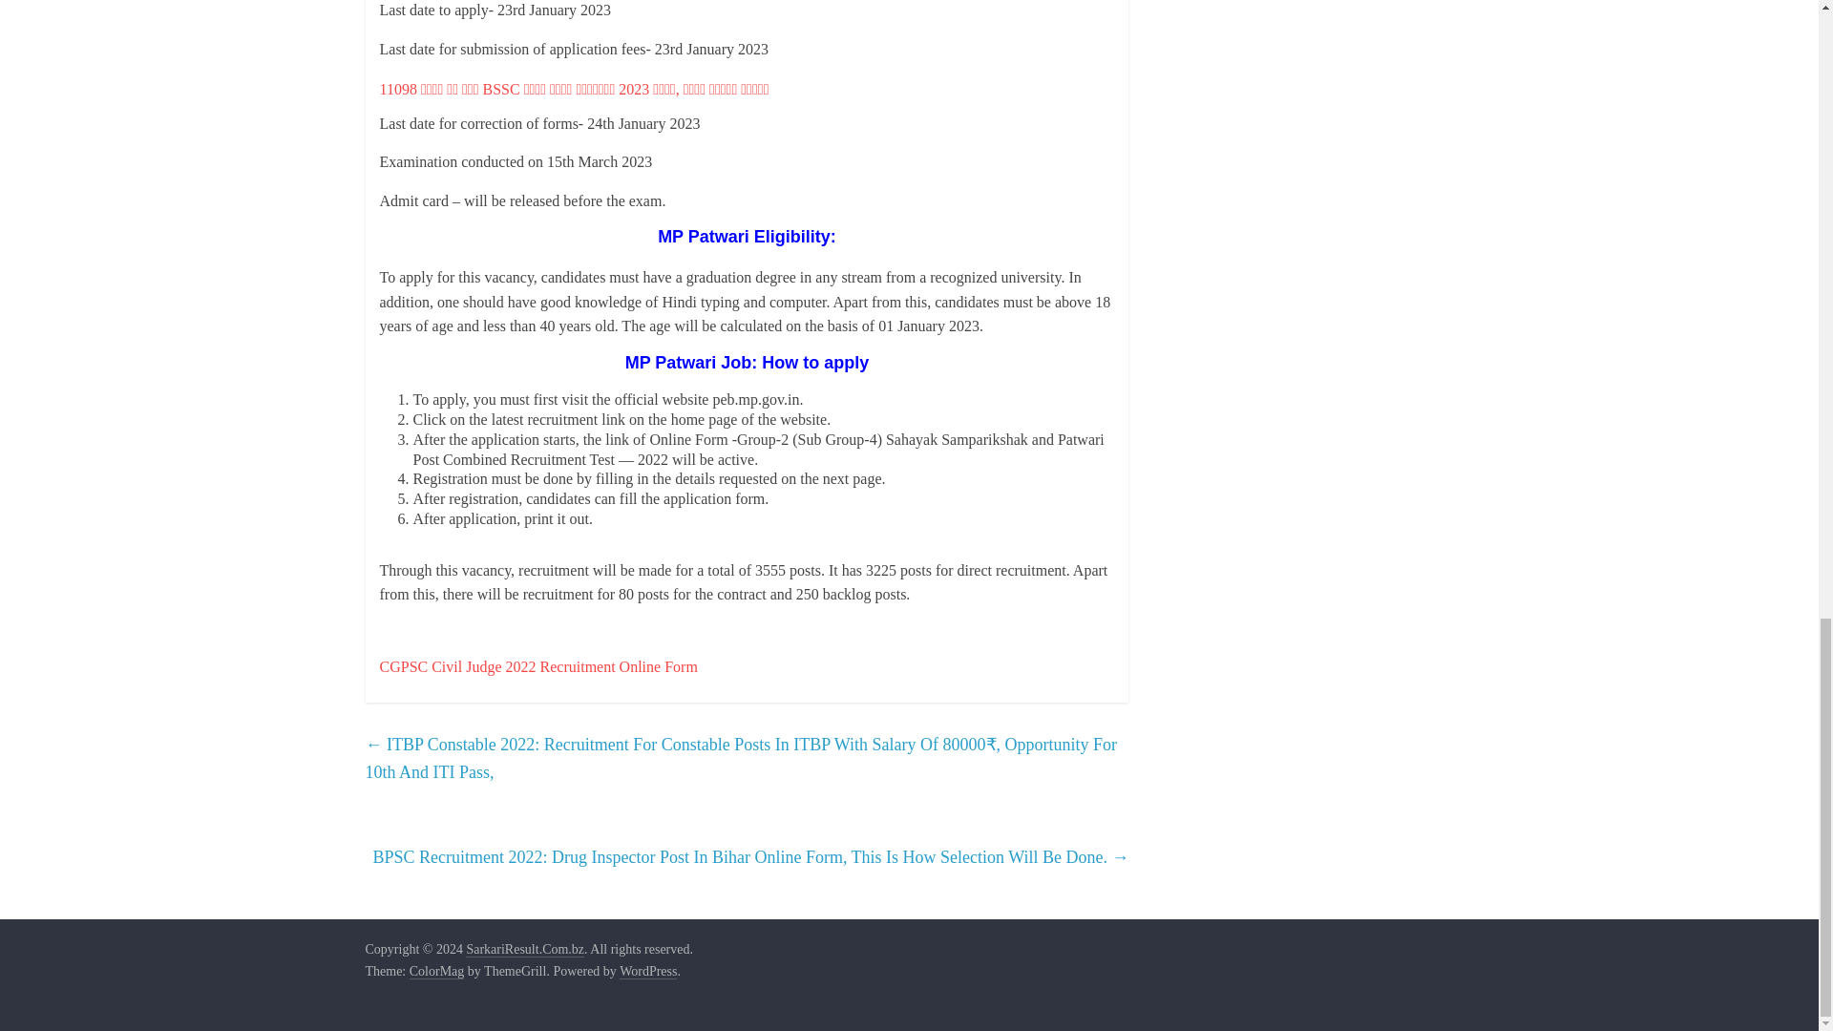 This screenshot has width=1833, height=1031. Describe the element at coordinates (538, 666) in the screenshot. I see `CGPSC Civil Judge 2022 Recruitment Online Form` at that location.